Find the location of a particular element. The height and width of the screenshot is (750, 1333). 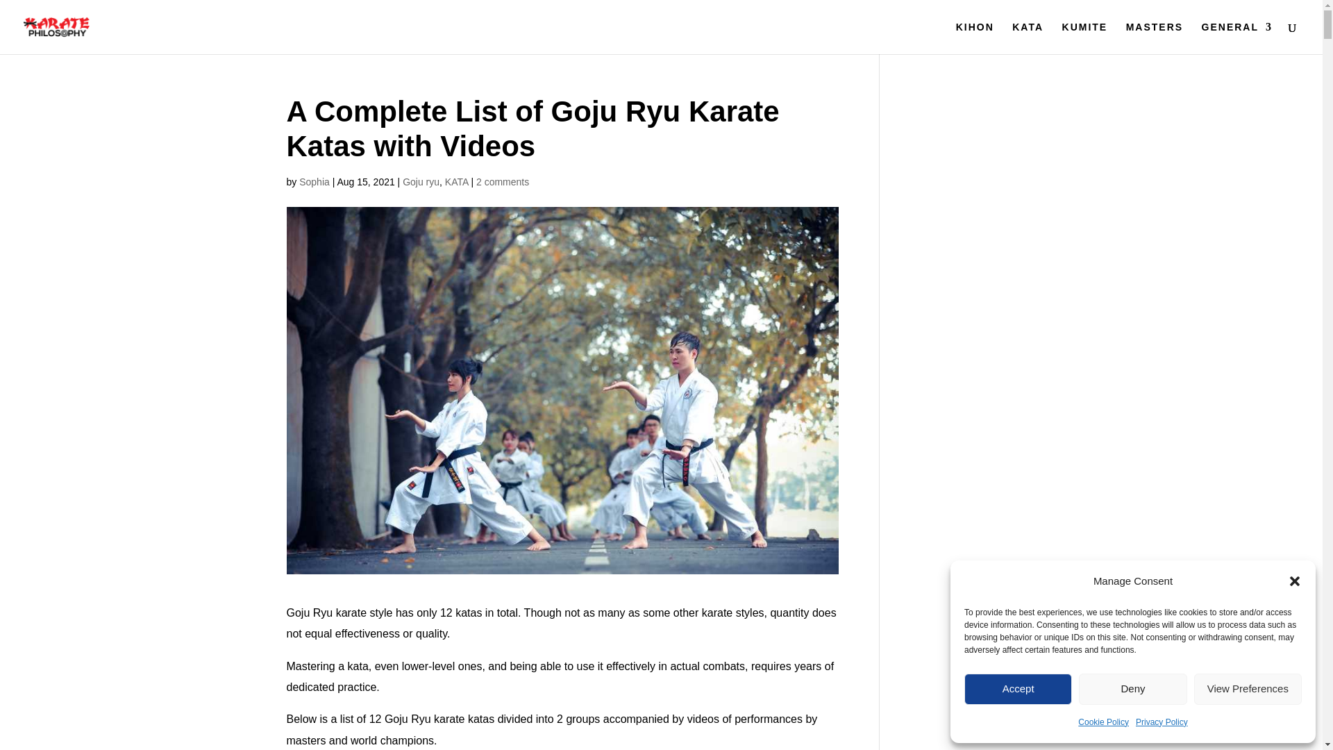

KIHON is located at coordinates (975, 37).